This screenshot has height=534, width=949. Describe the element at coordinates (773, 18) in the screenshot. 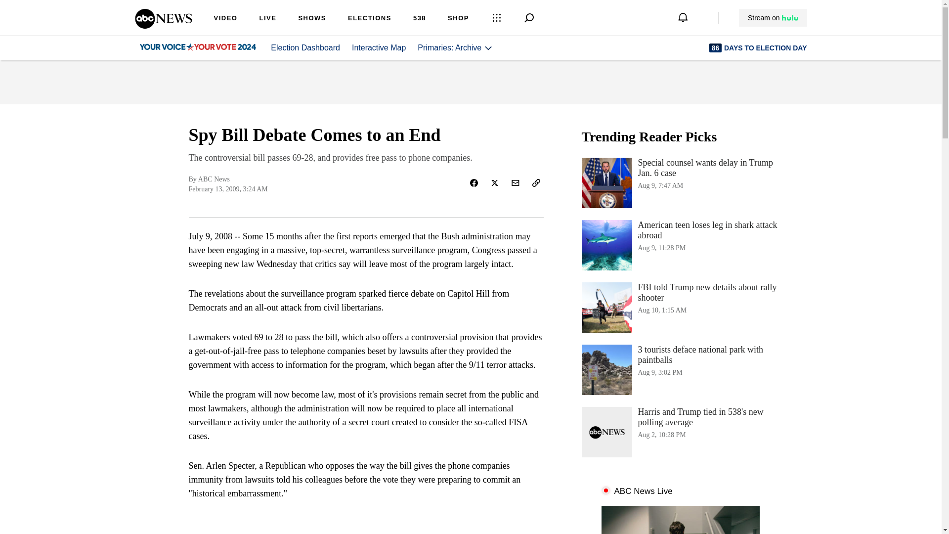

I see `Stream on` at that location.